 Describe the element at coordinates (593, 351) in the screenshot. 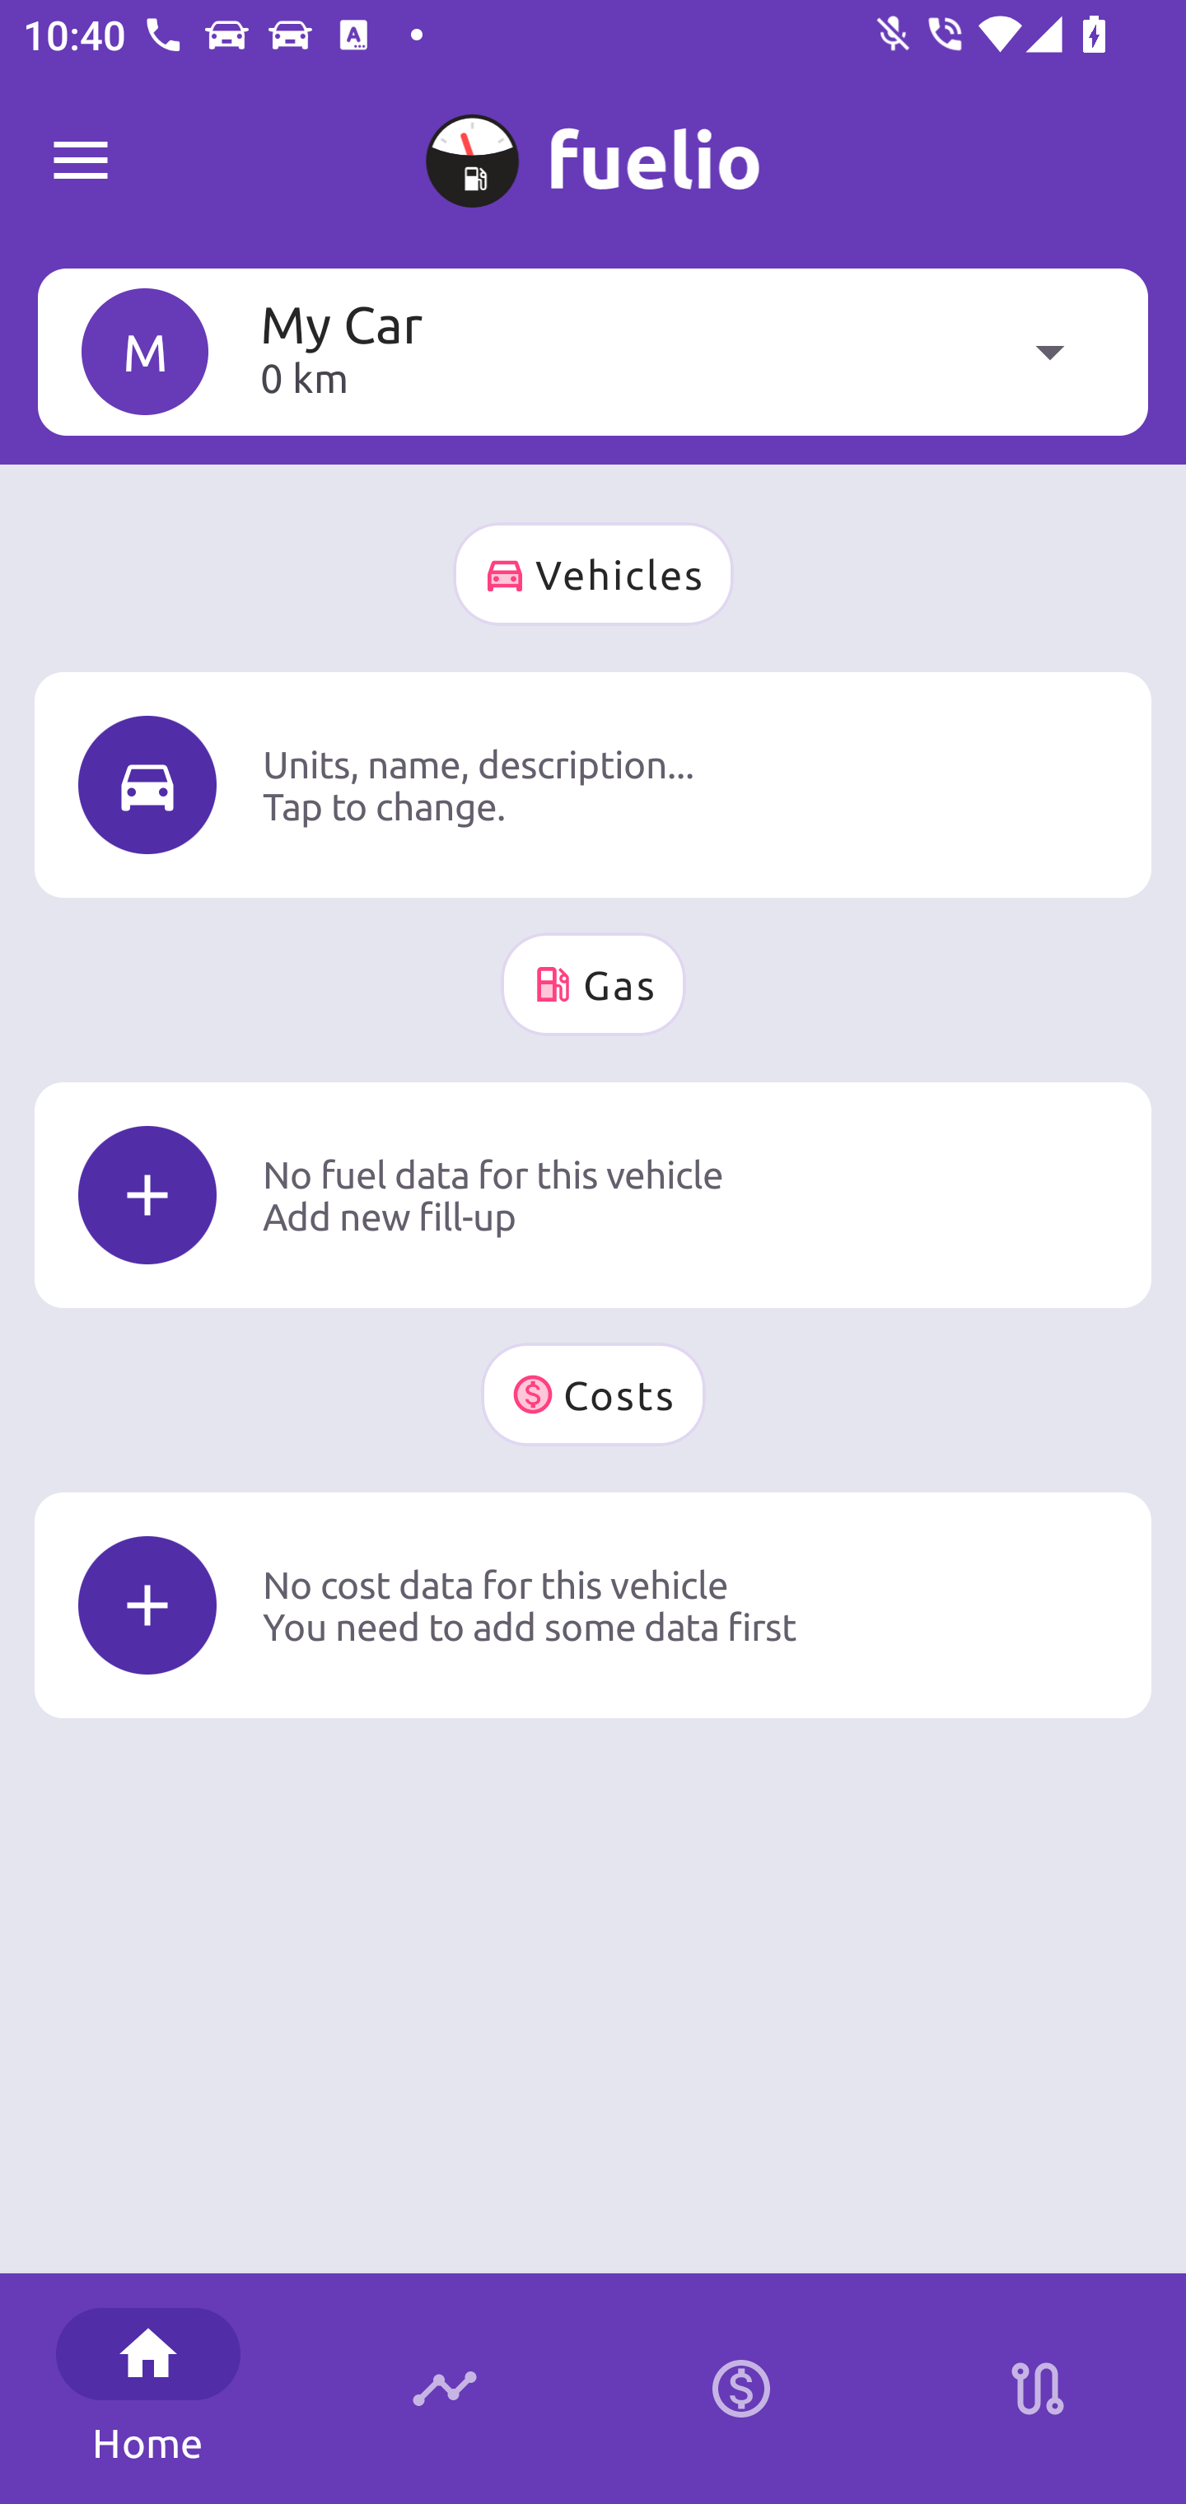

I see `M My Car 0 km` at that location.